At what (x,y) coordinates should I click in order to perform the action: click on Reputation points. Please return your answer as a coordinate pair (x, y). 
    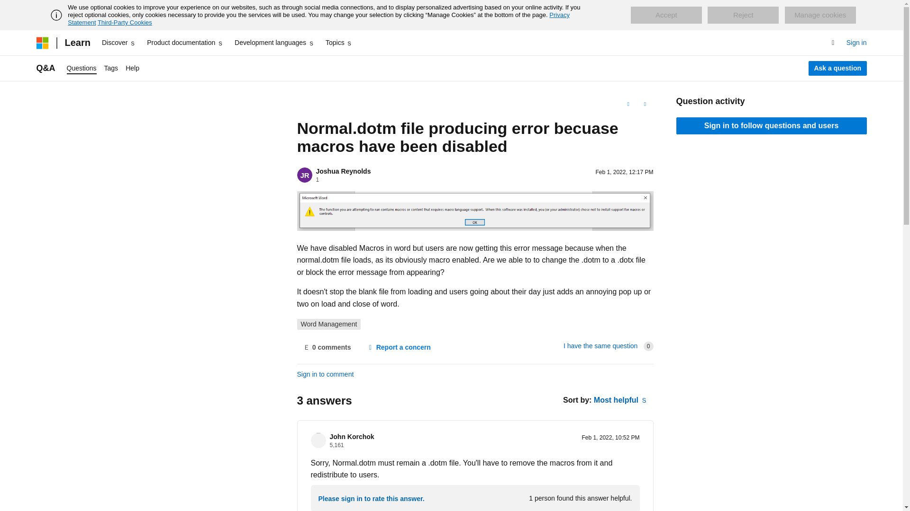
    Looking at the image, I should click on (337, 445).